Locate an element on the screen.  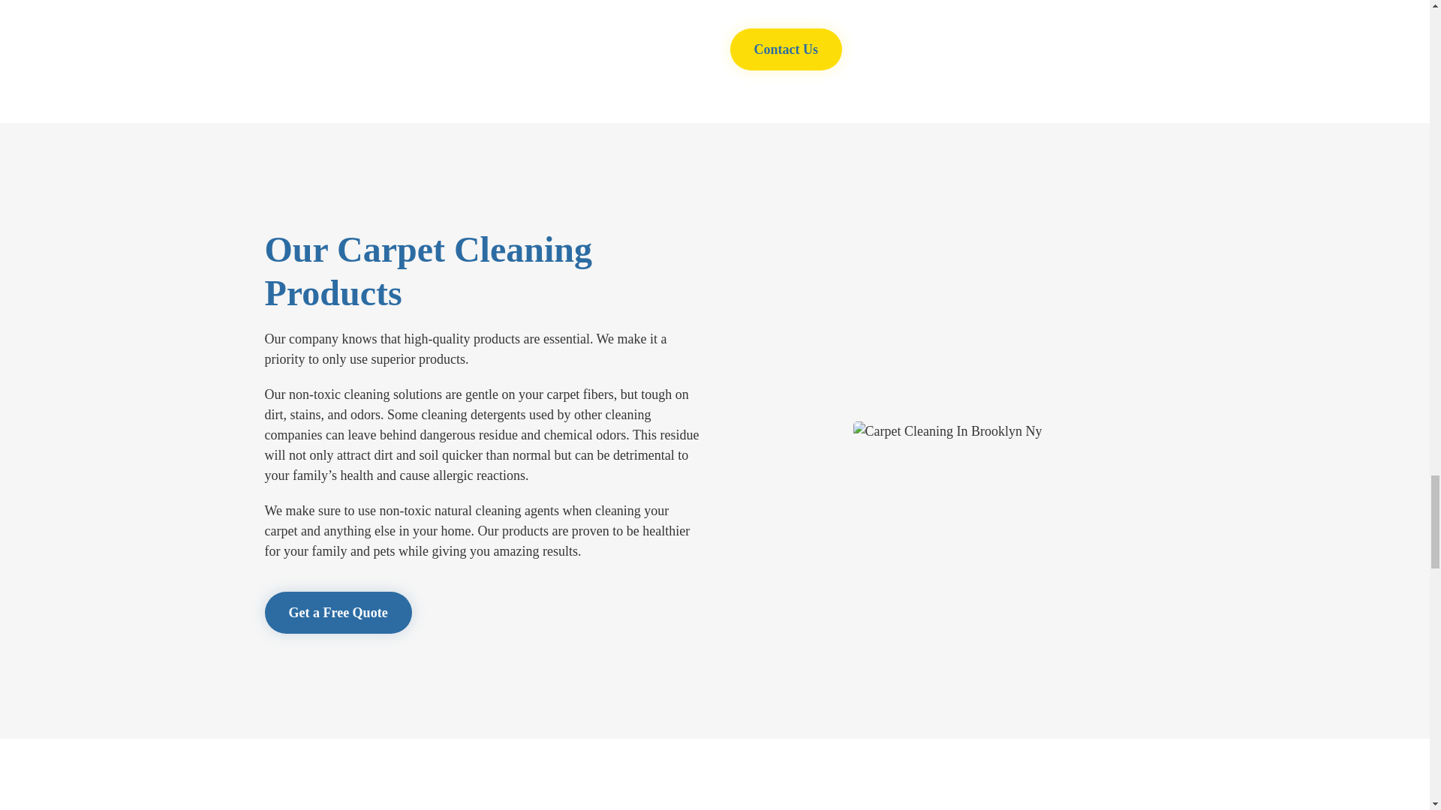
Get a Free Quote is located at coordinates (337, 612).